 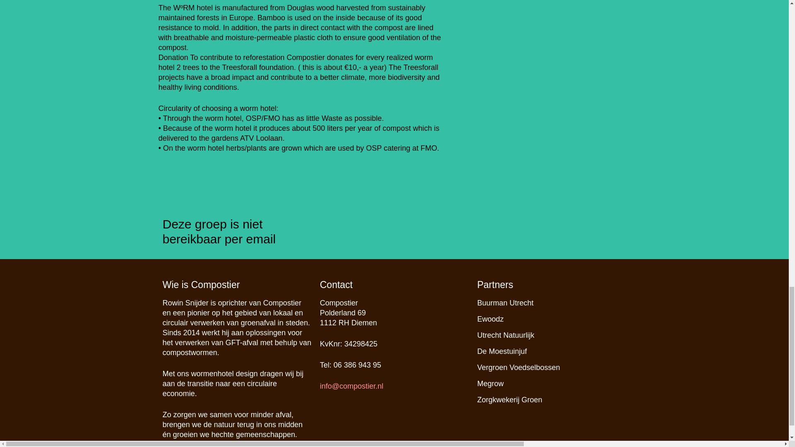 I want to click on Utrecht Natuurlijk, so click(x=506, y=335).